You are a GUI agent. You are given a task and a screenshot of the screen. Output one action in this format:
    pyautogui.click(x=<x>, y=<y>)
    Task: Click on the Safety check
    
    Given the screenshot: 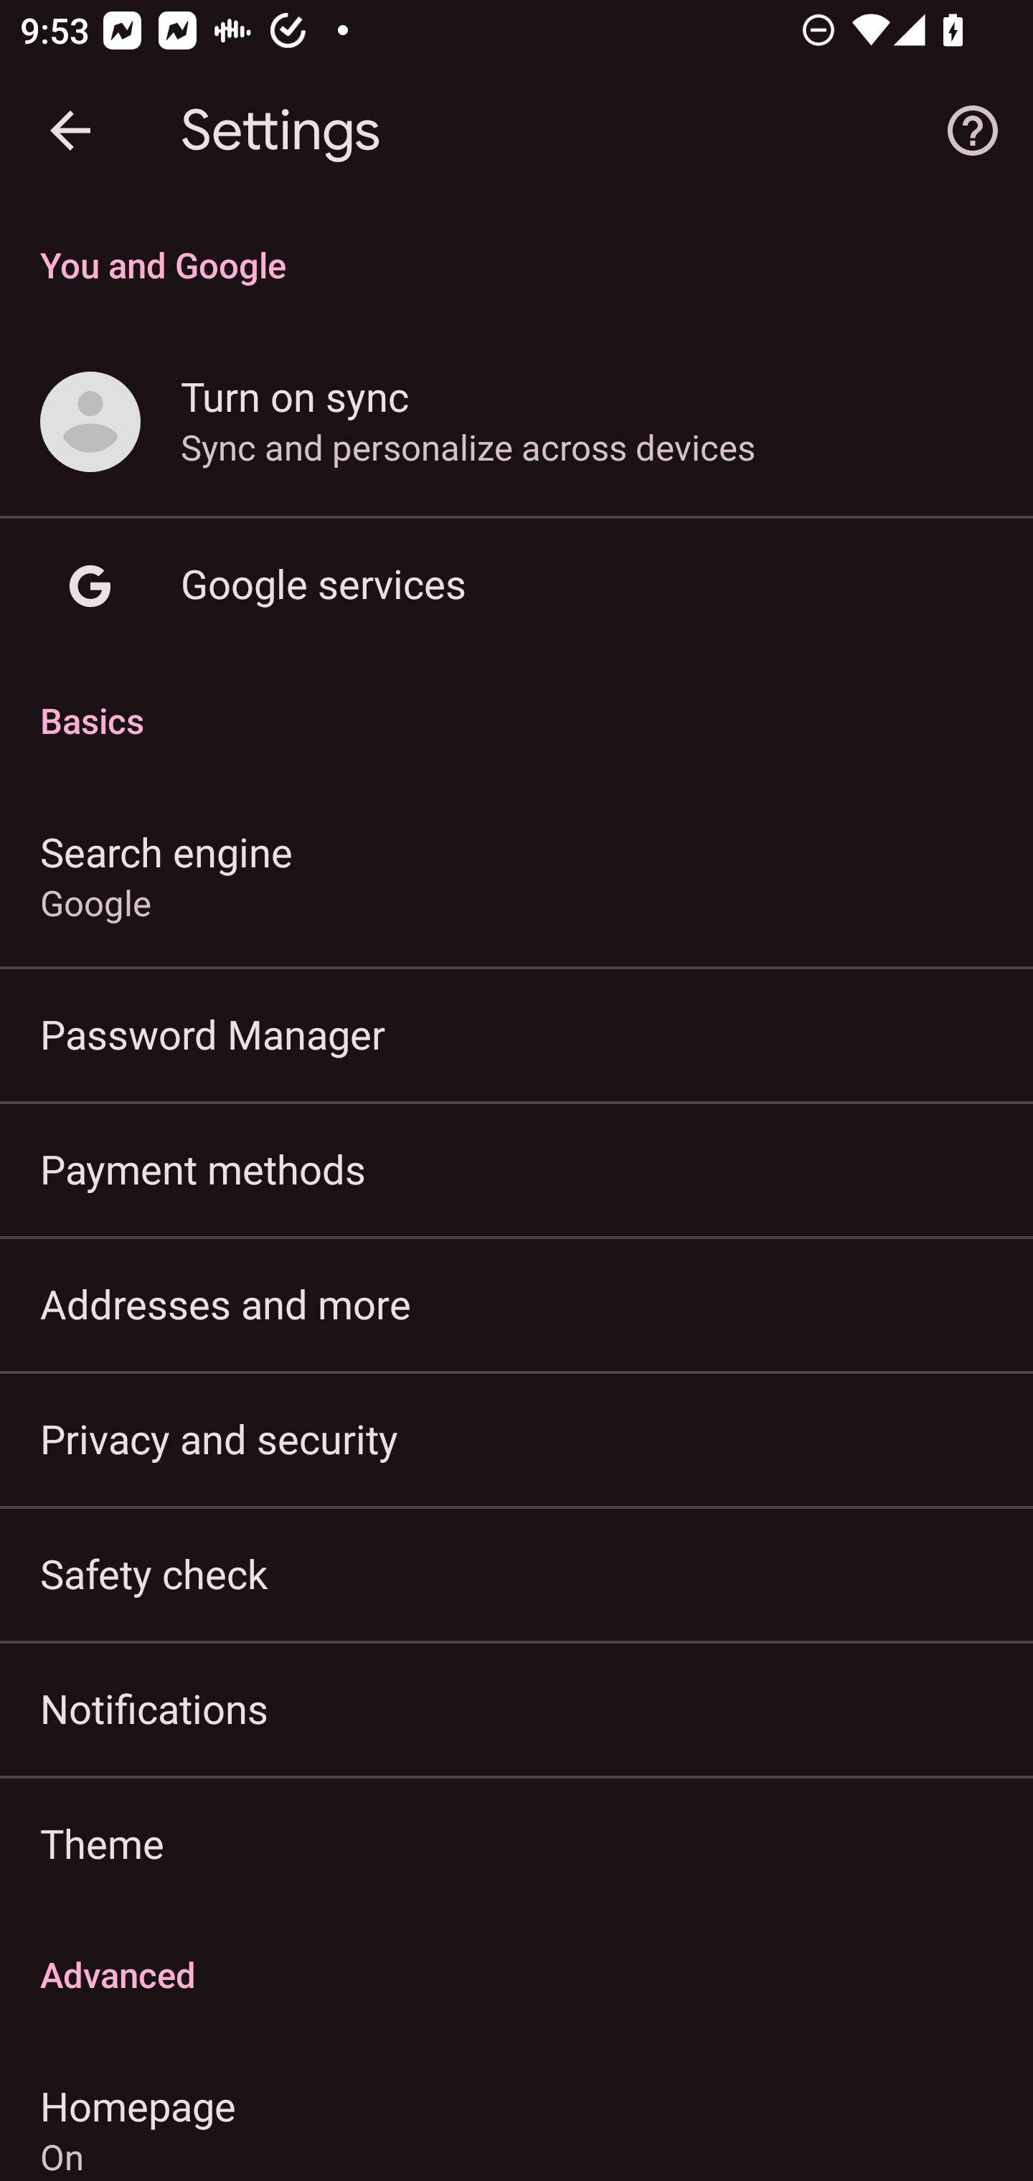 What is the action you would take?
    pyautogui.click(x=516, y=1573)
    